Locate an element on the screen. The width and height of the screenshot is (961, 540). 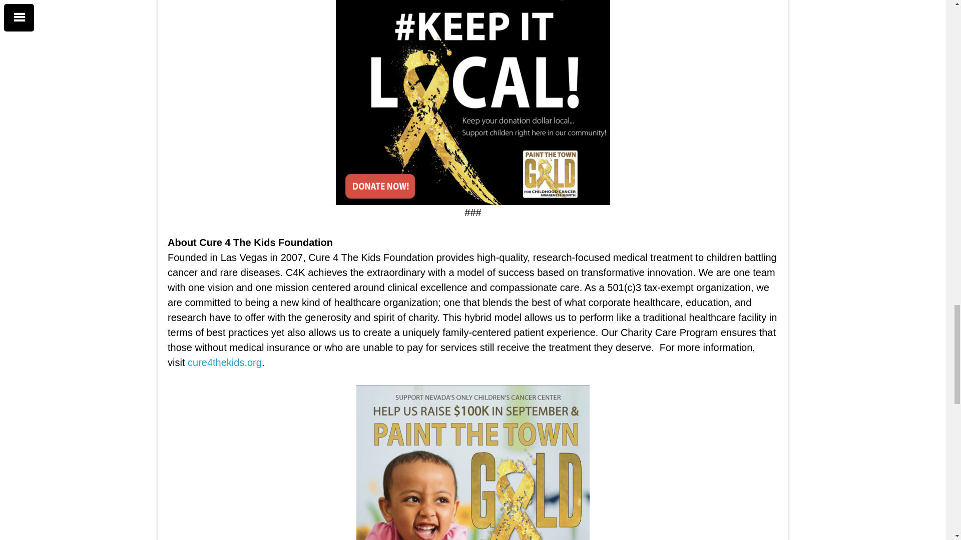
cure4thekids.org is located at coordinates (224, 362).